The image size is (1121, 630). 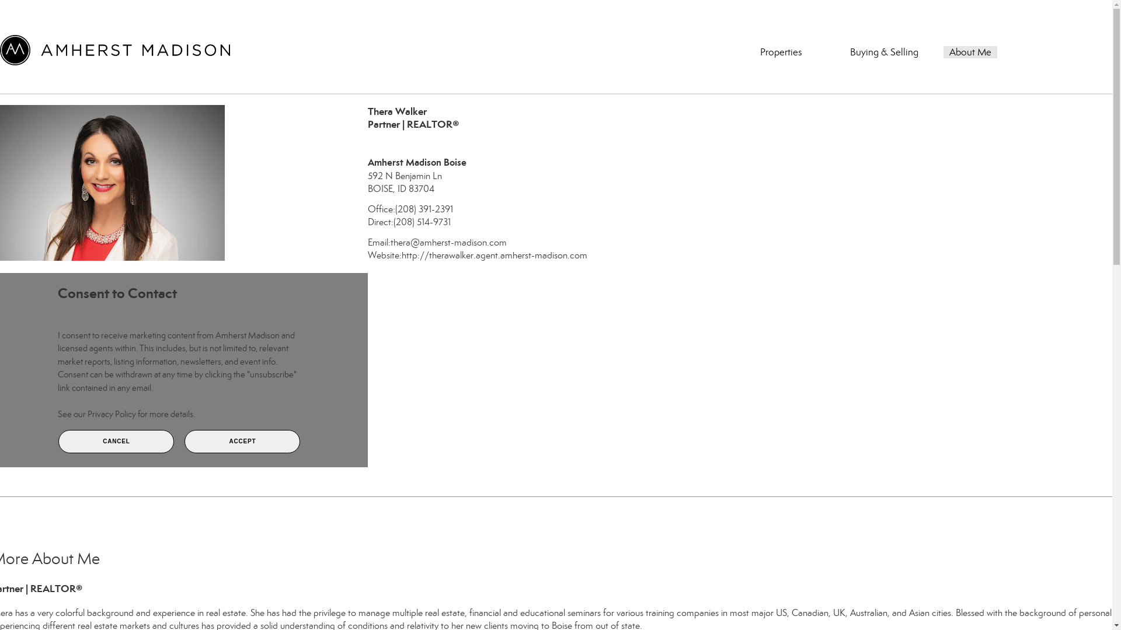 I want to click on My Active Listings, so click(x=799, y=86).